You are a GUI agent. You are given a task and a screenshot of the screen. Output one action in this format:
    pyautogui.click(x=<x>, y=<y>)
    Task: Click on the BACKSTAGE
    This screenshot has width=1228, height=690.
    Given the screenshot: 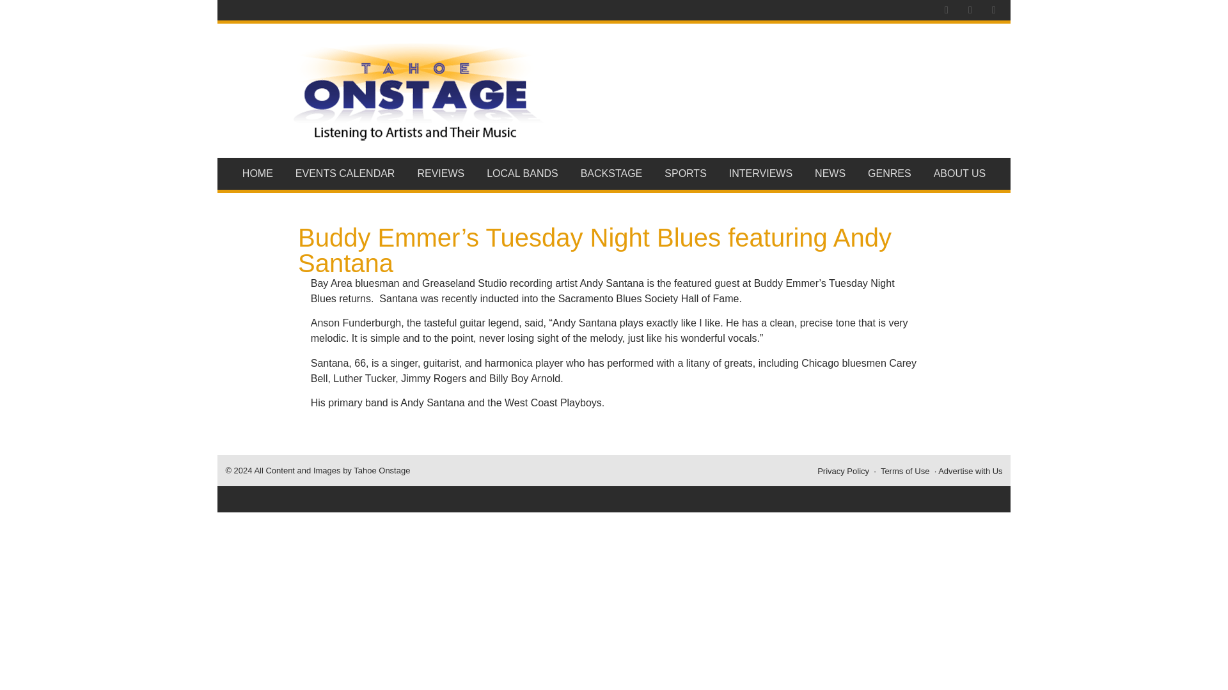 What is the action you would take?
    pyautogui.click(x=611, y=174)
    